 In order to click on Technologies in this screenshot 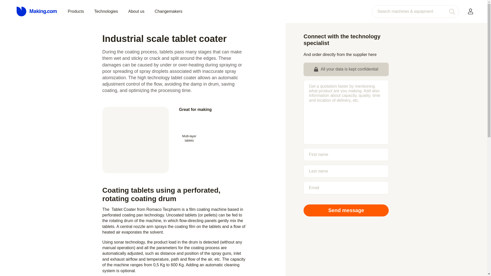, I will do `click(106, 11)`.